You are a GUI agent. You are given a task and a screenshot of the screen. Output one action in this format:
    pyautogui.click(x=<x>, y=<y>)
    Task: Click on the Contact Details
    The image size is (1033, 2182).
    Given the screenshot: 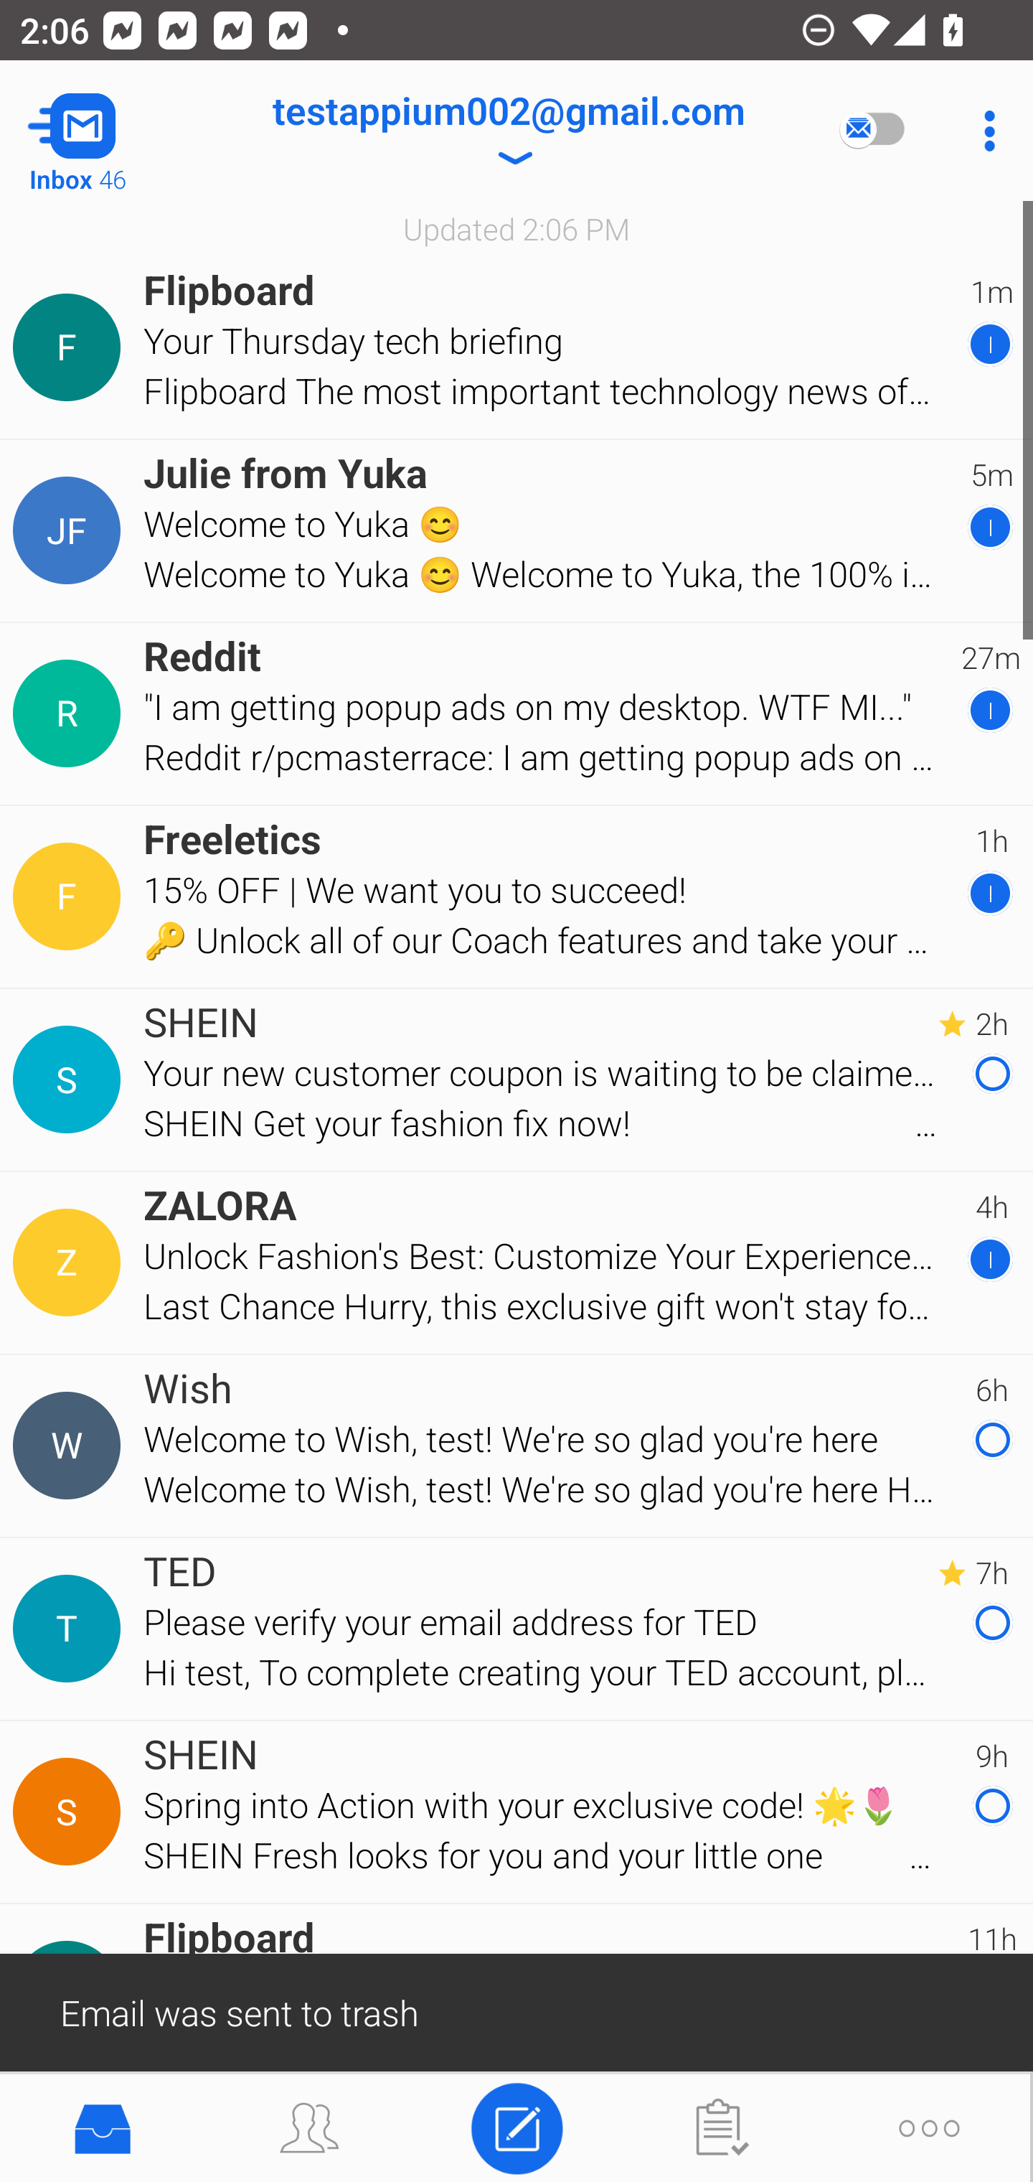 What is the action you would take?
    pyautogui.click(x=70, y=714)
    